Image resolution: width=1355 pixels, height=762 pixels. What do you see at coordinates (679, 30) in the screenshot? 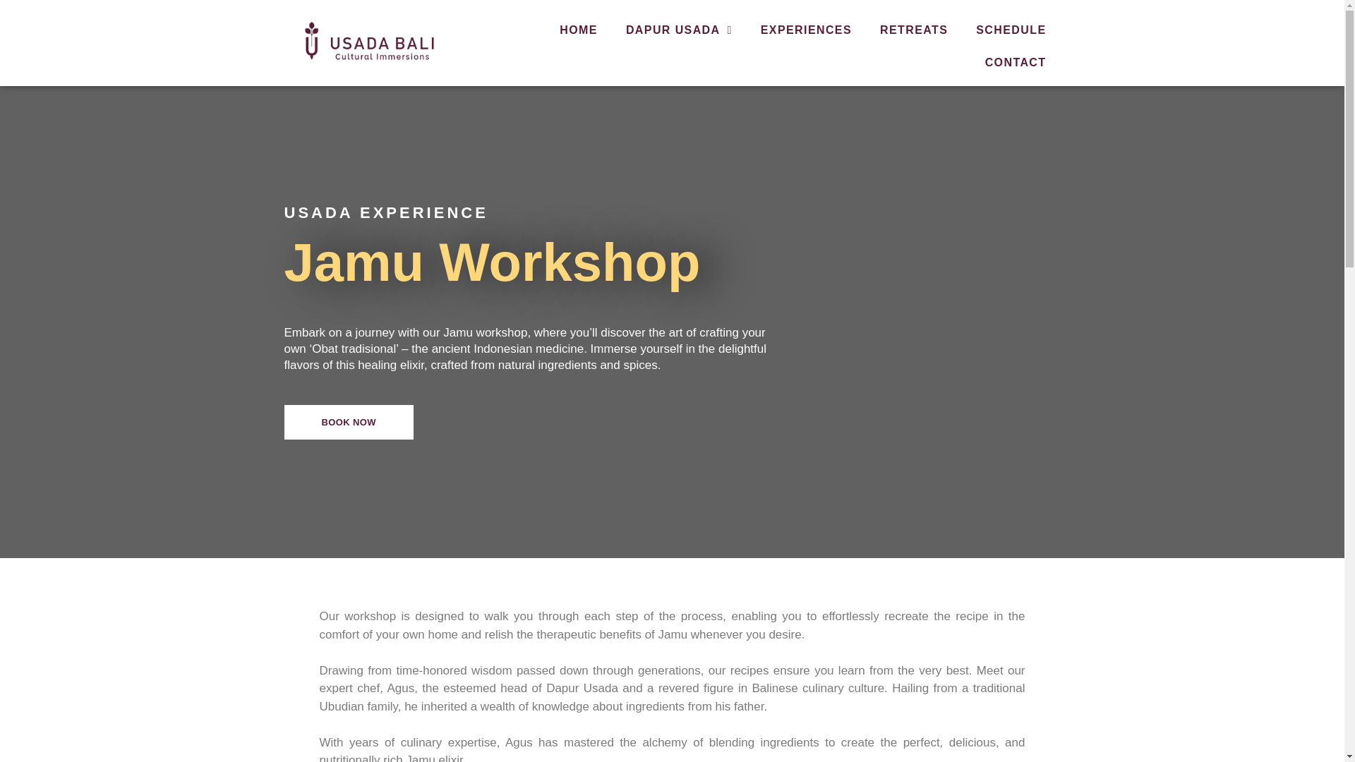
I see `DAPUR USADA` at bounding box center [679, 30].